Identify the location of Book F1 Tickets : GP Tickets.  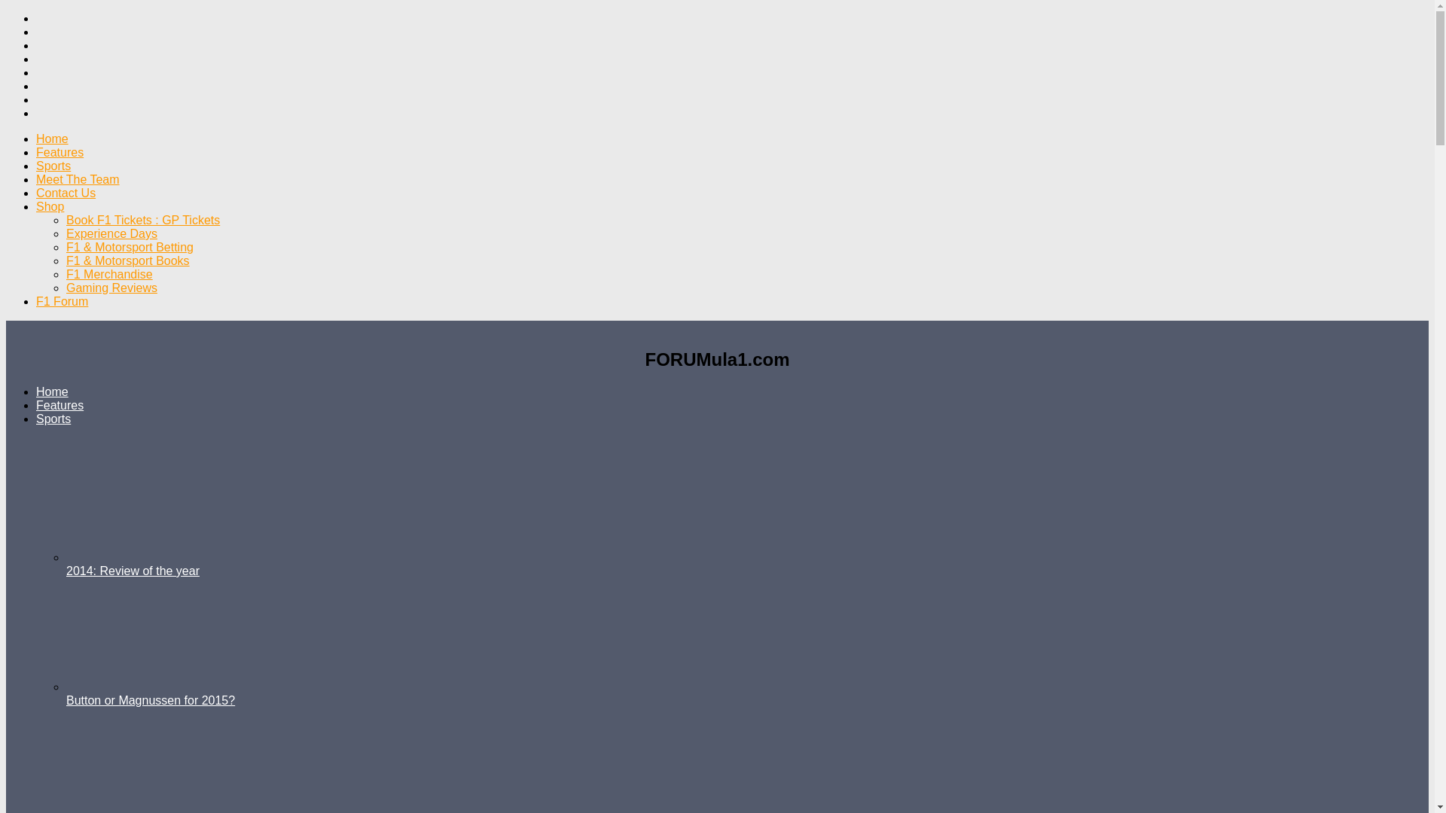
(143, 220).